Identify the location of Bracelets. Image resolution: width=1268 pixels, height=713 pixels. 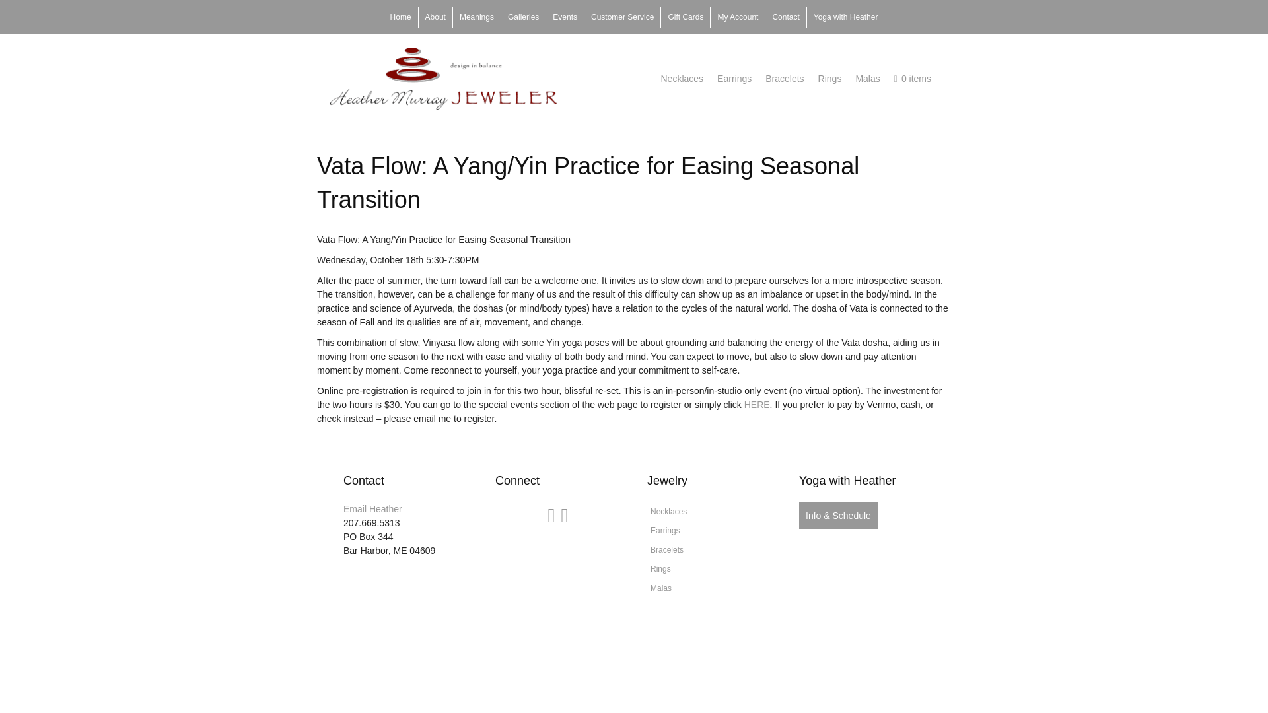
(709, 549).